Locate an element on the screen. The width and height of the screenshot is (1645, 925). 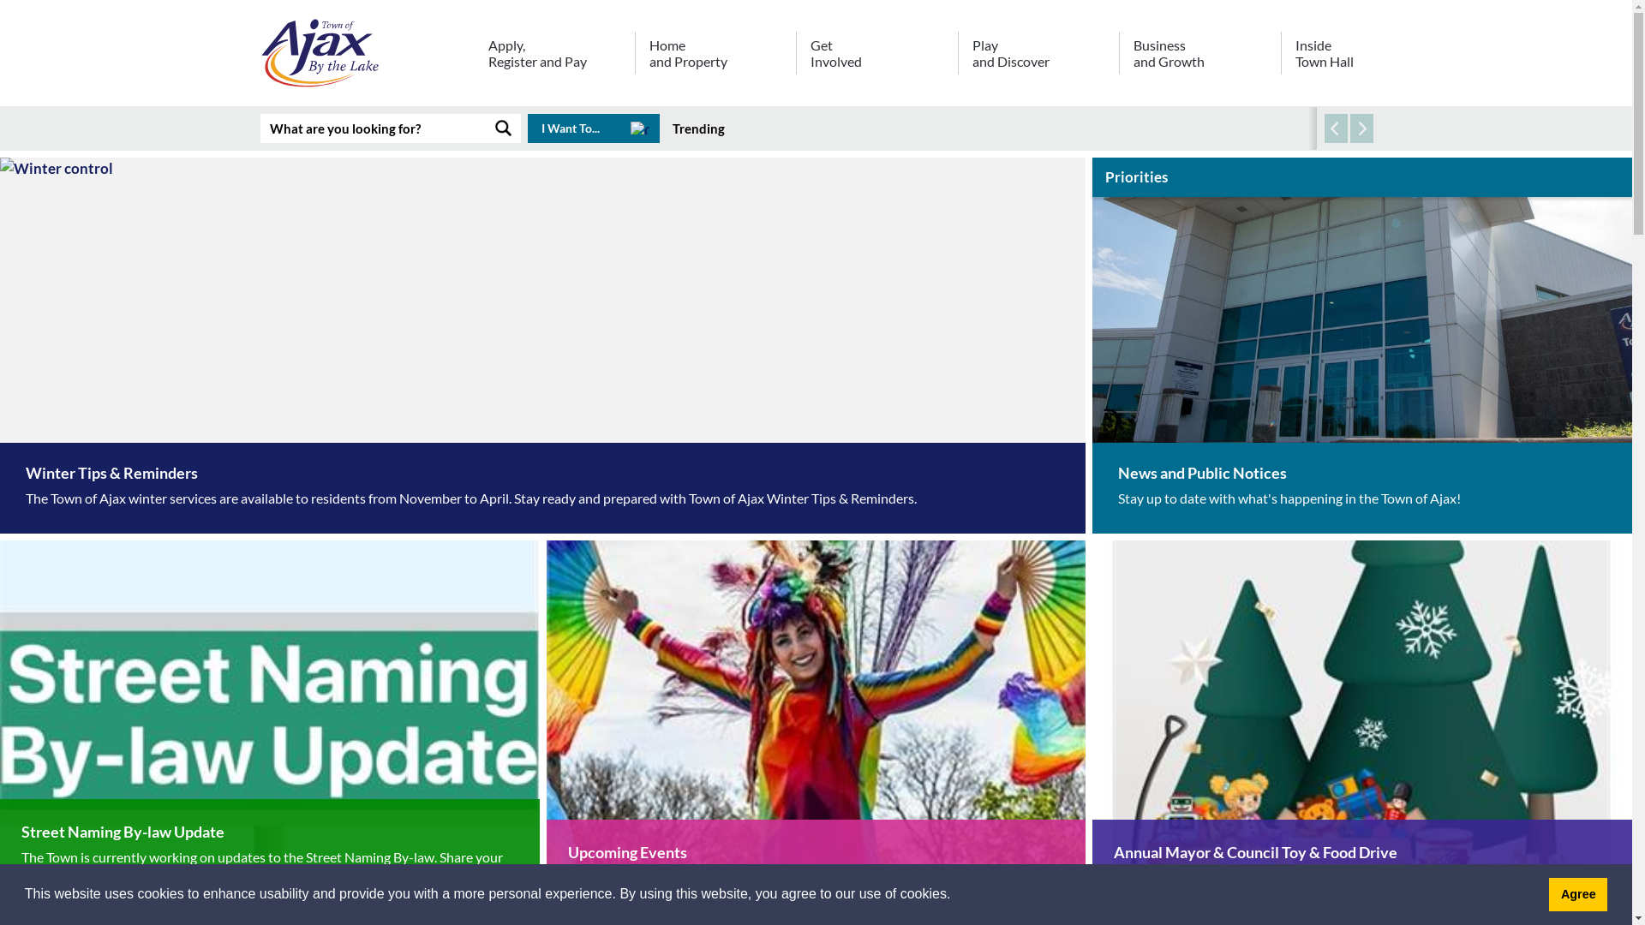
View our Homepage is located at coordinates (323, 57).